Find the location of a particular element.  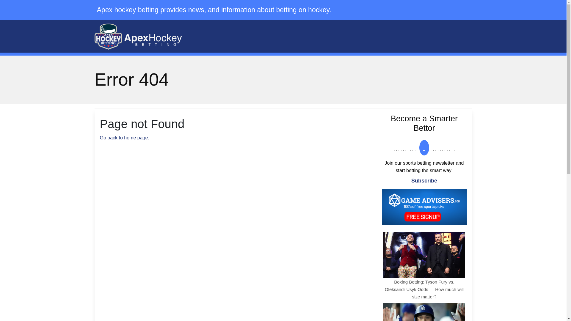

Subscribe is located at coordinates (424, 181).